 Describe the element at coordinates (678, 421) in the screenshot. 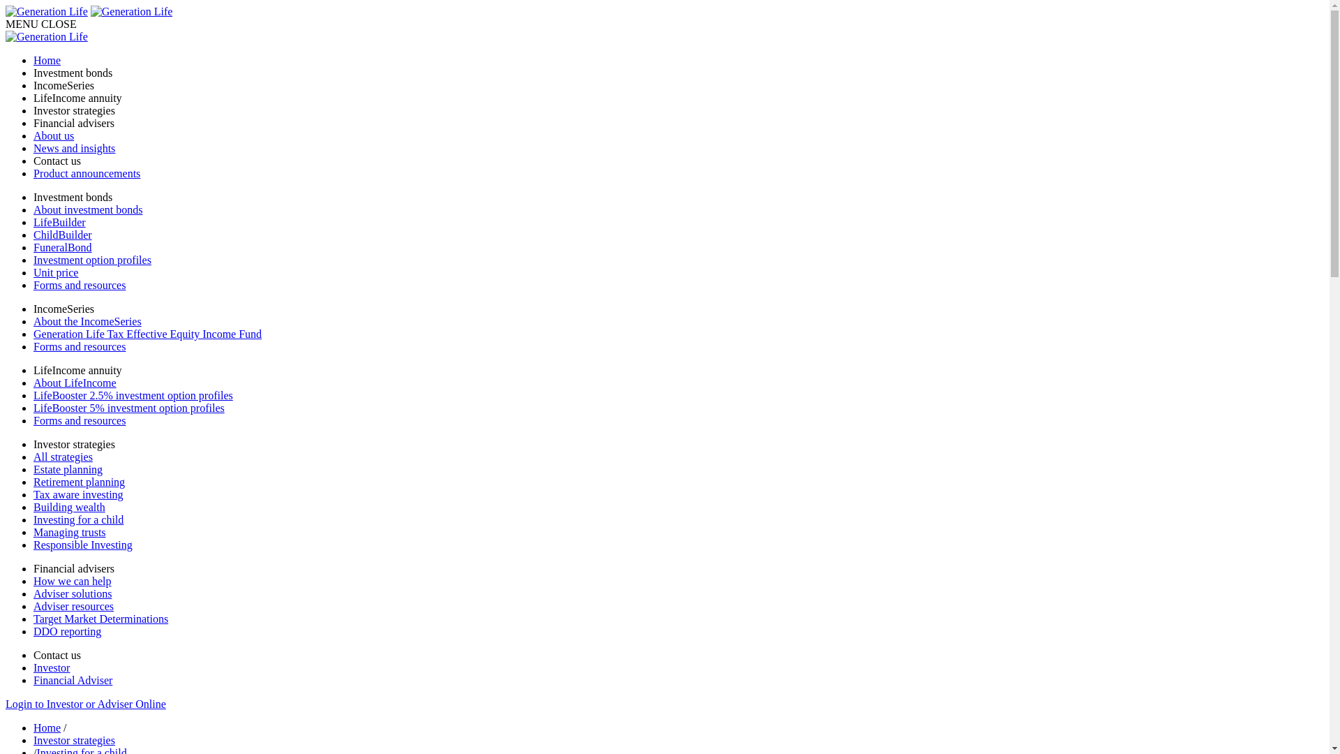

I see `Forms and resources` at that location.